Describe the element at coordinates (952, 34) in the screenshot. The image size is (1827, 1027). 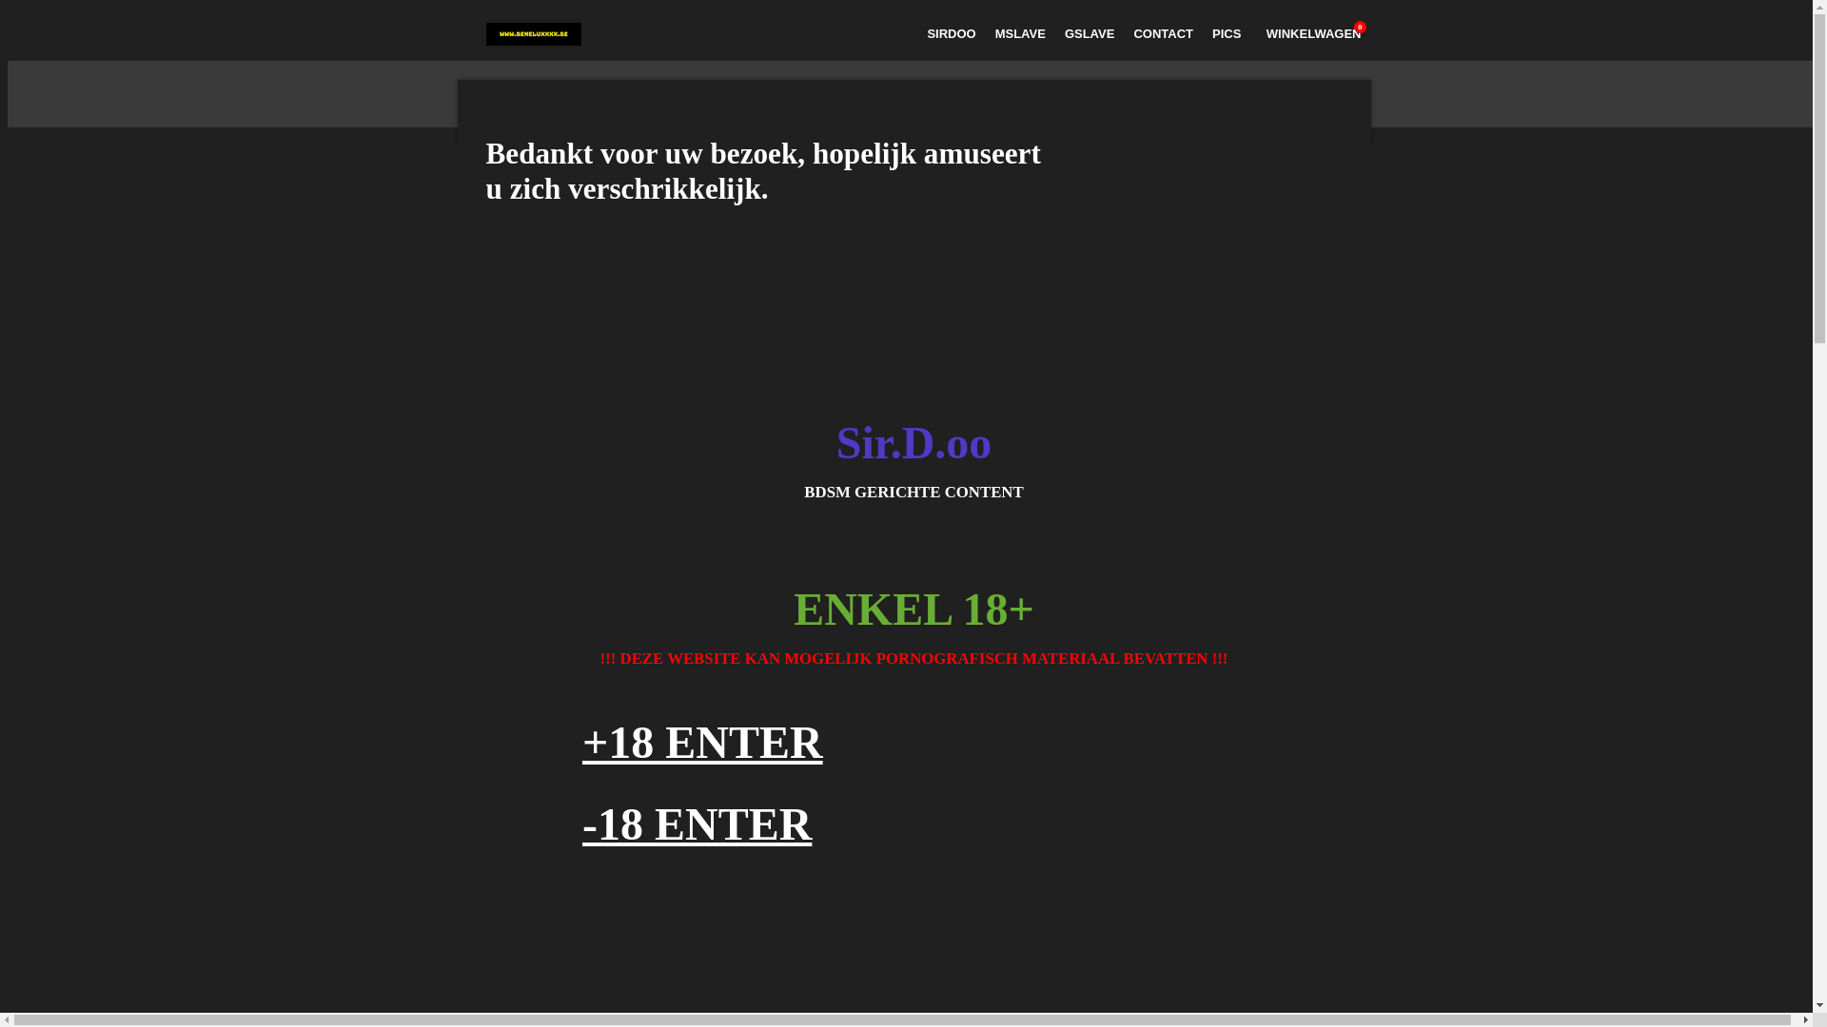
I see `SIRDOO` at that location.